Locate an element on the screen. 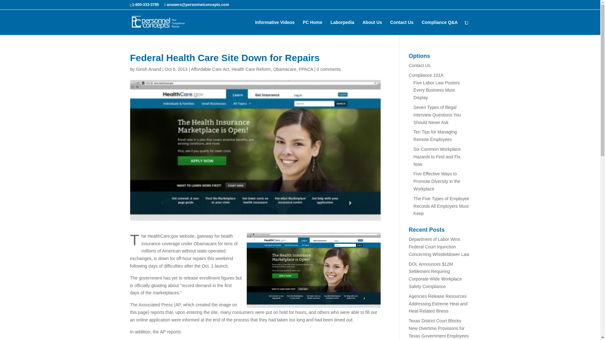  Informative Videos is located at coordinates (275, 27).